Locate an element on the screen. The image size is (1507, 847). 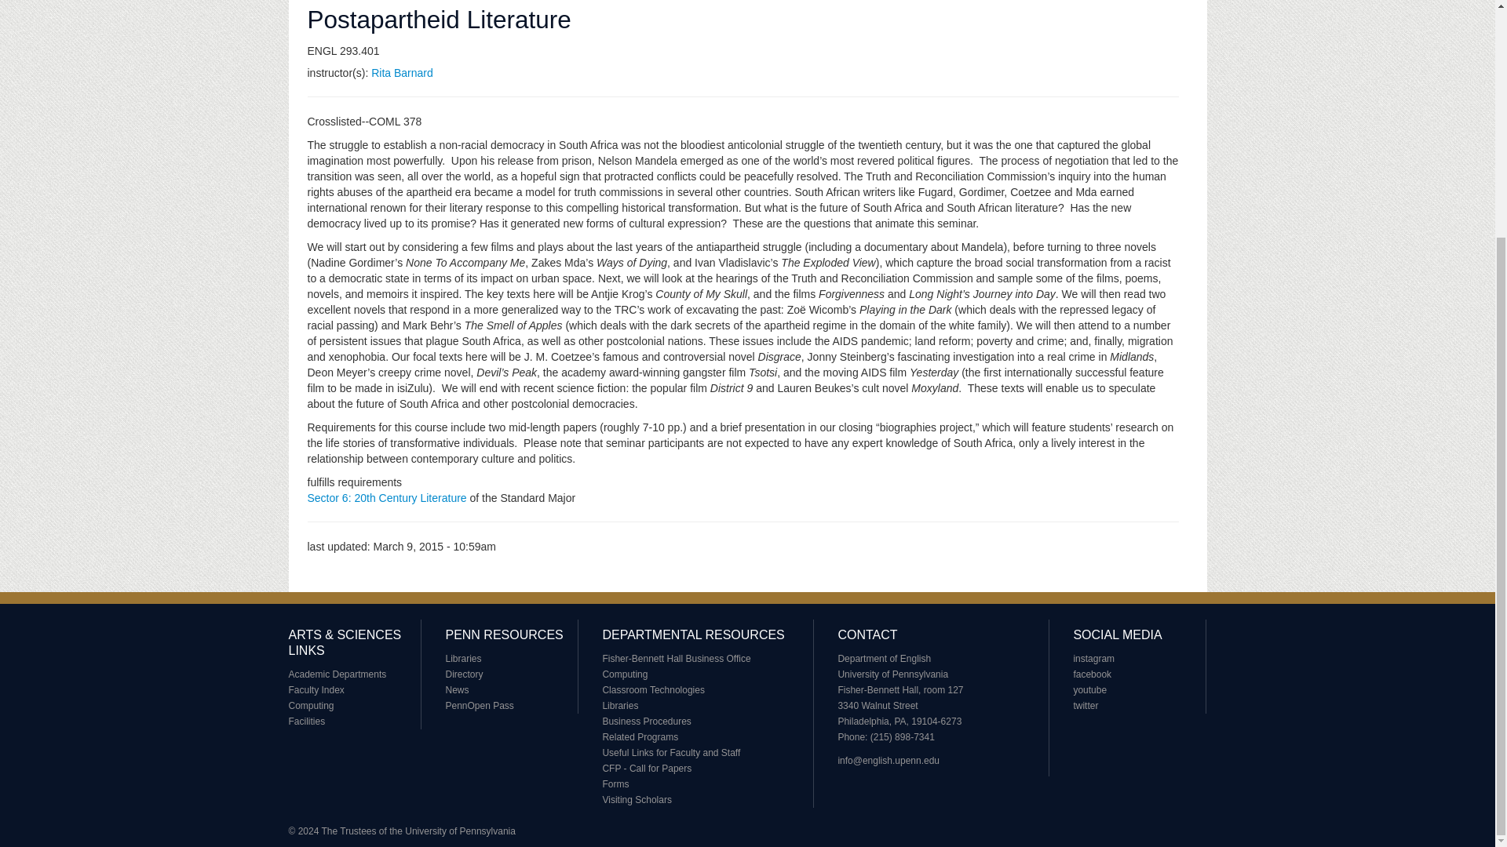
Directory is located at coordinates (463, 674).